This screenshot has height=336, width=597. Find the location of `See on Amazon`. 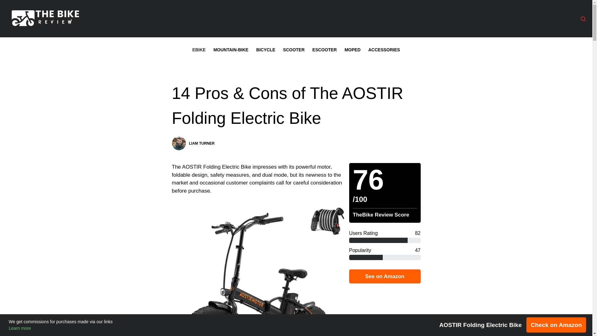

See on Amazon is located at coordinates (384, 276).